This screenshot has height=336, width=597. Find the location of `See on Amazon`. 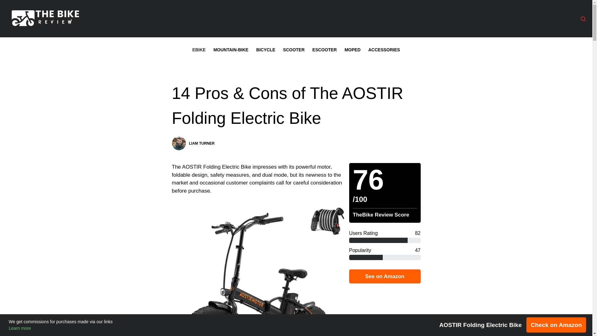

See on Amazon is located at coordinates (384, 276).